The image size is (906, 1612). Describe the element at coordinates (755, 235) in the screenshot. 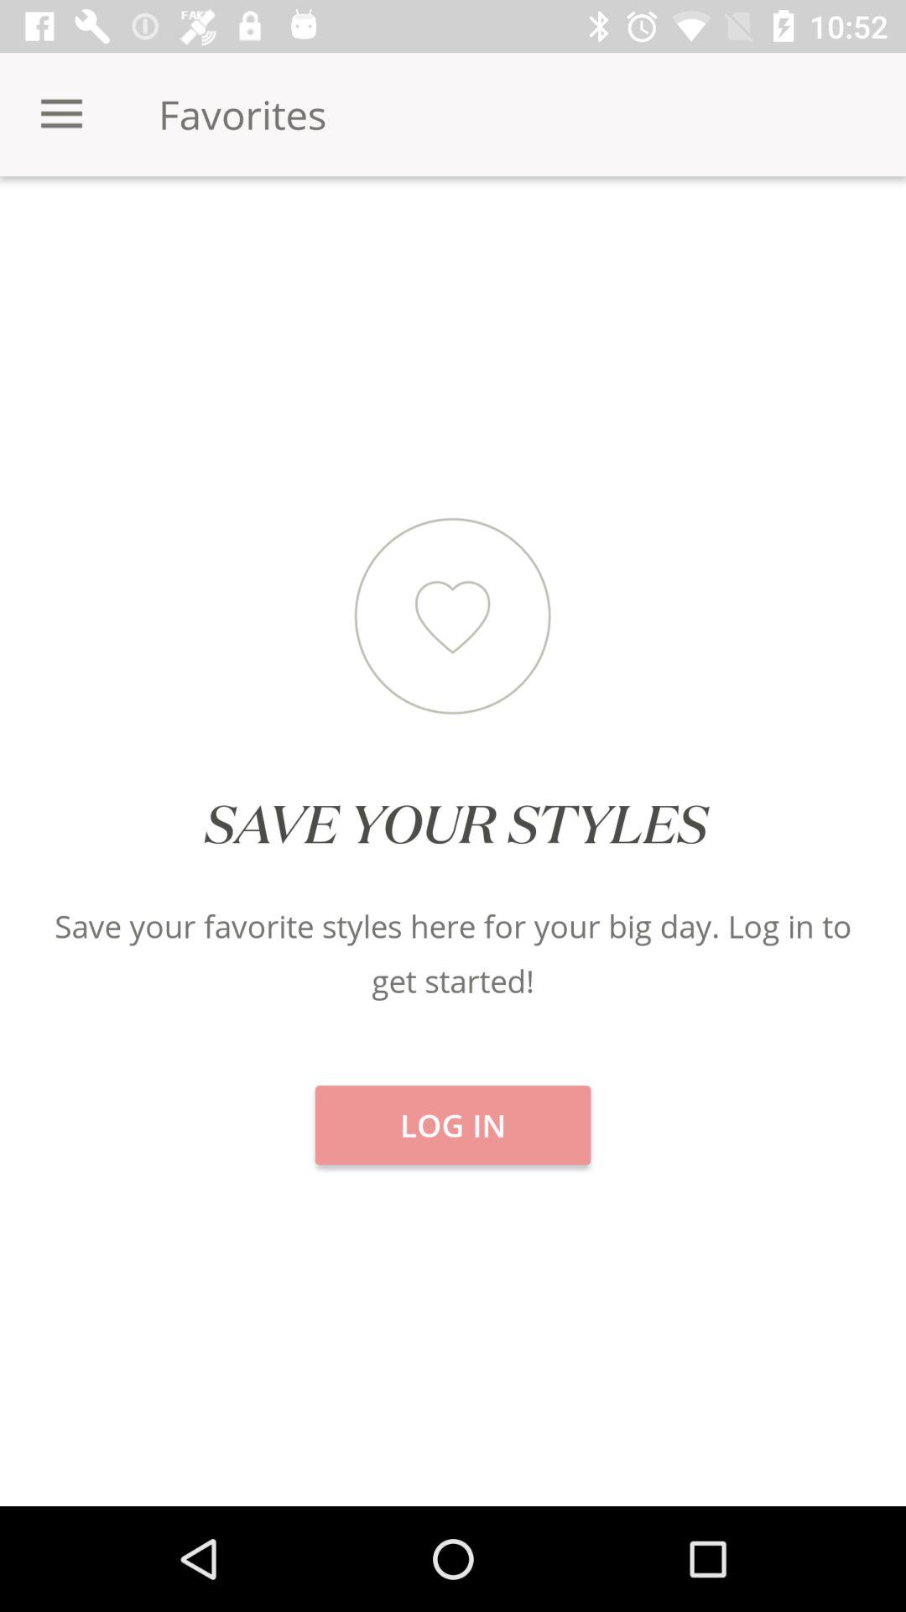

I see `select brands at the top right corner` at that location.